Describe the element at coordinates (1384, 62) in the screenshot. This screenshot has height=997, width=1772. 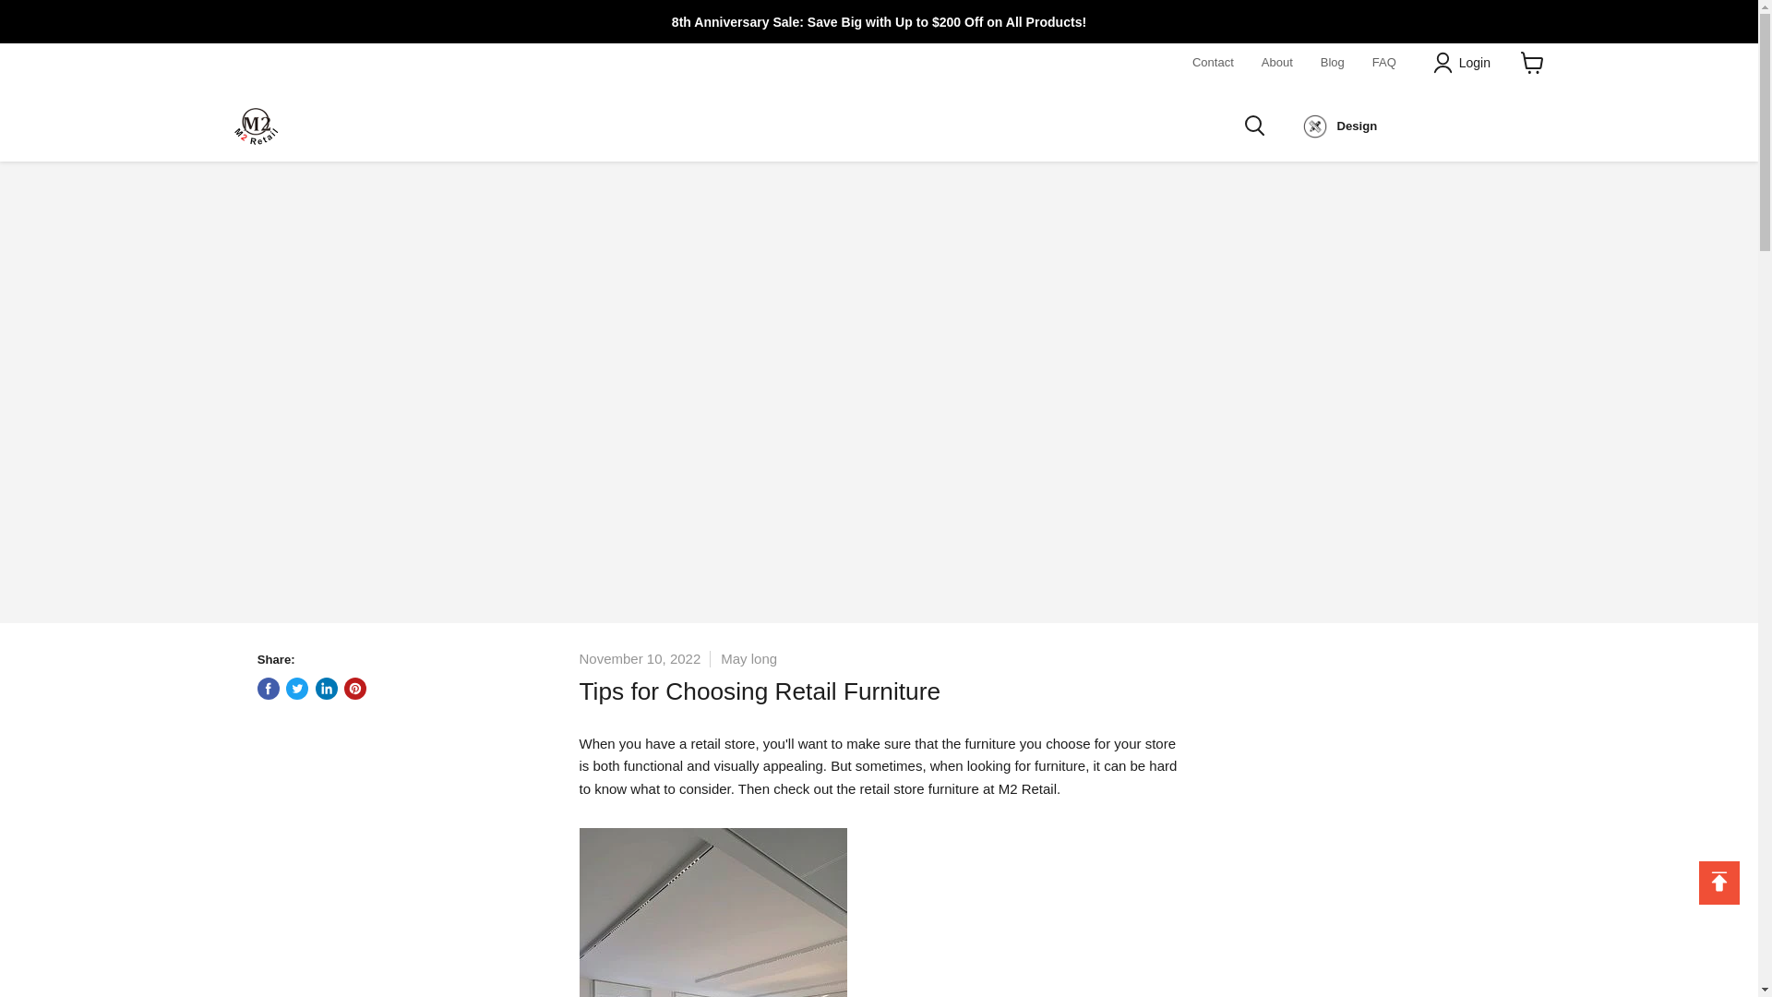
I see `FAQ` at that location.